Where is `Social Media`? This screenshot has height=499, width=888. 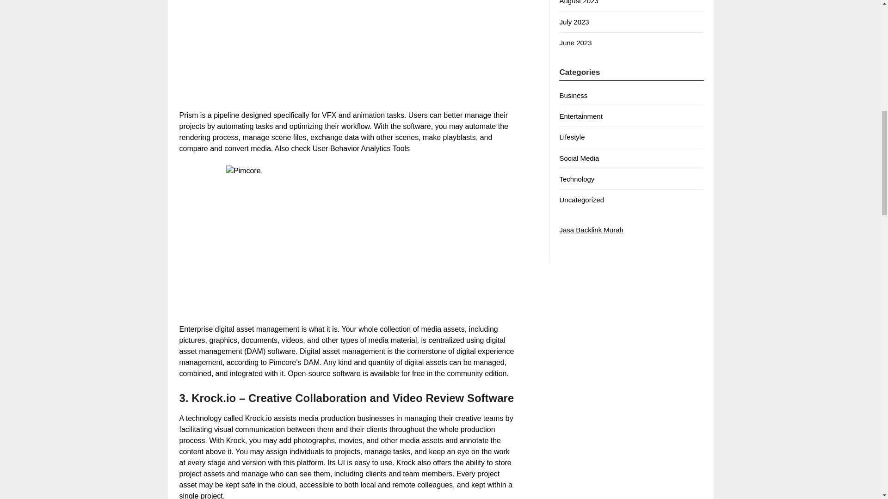 Social Media is located at coordinates (579, 158).